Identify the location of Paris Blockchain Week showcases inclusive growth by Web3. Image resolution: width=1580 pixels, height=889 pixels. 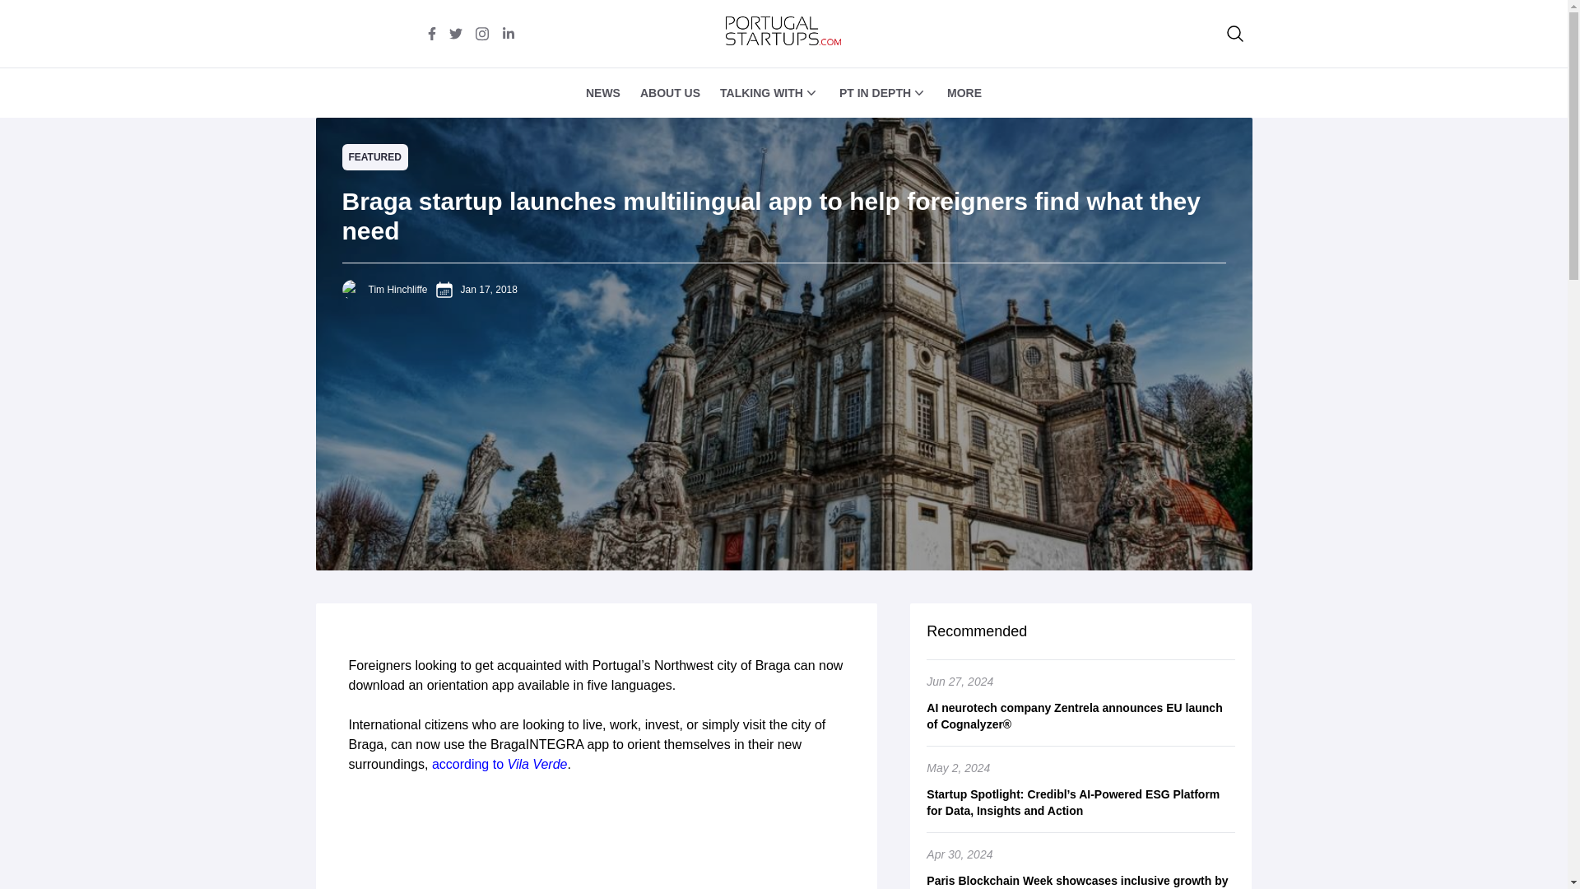
(1080, 881).